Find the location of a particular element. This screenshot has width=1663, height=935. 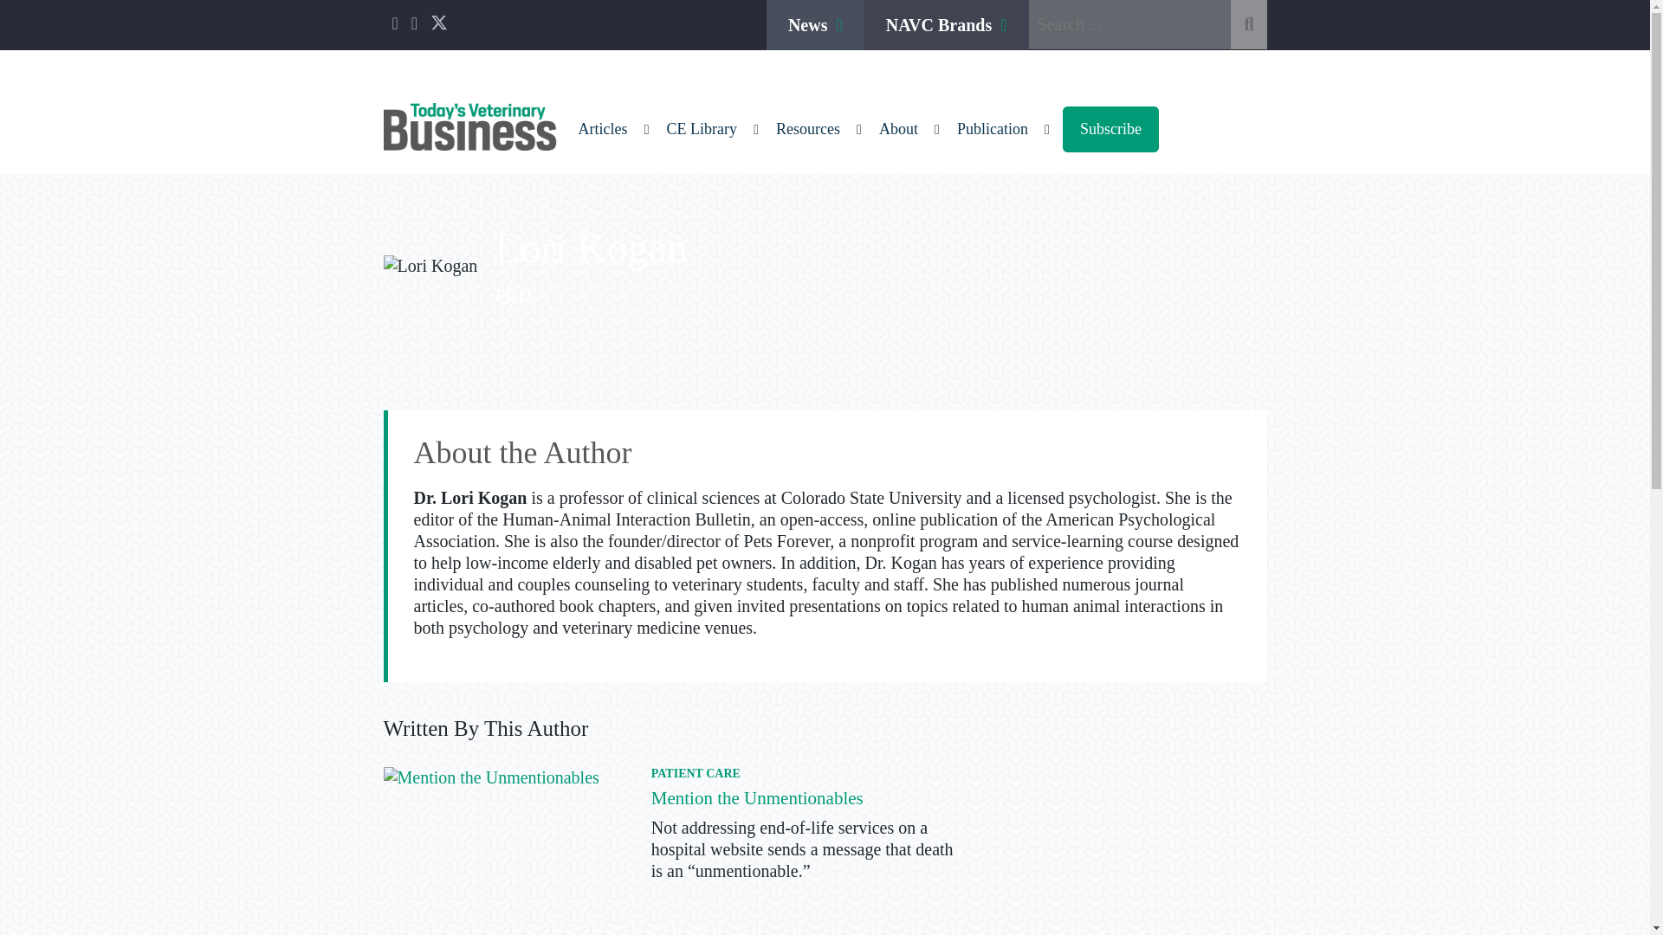

News is located at coordinates (816, 25).